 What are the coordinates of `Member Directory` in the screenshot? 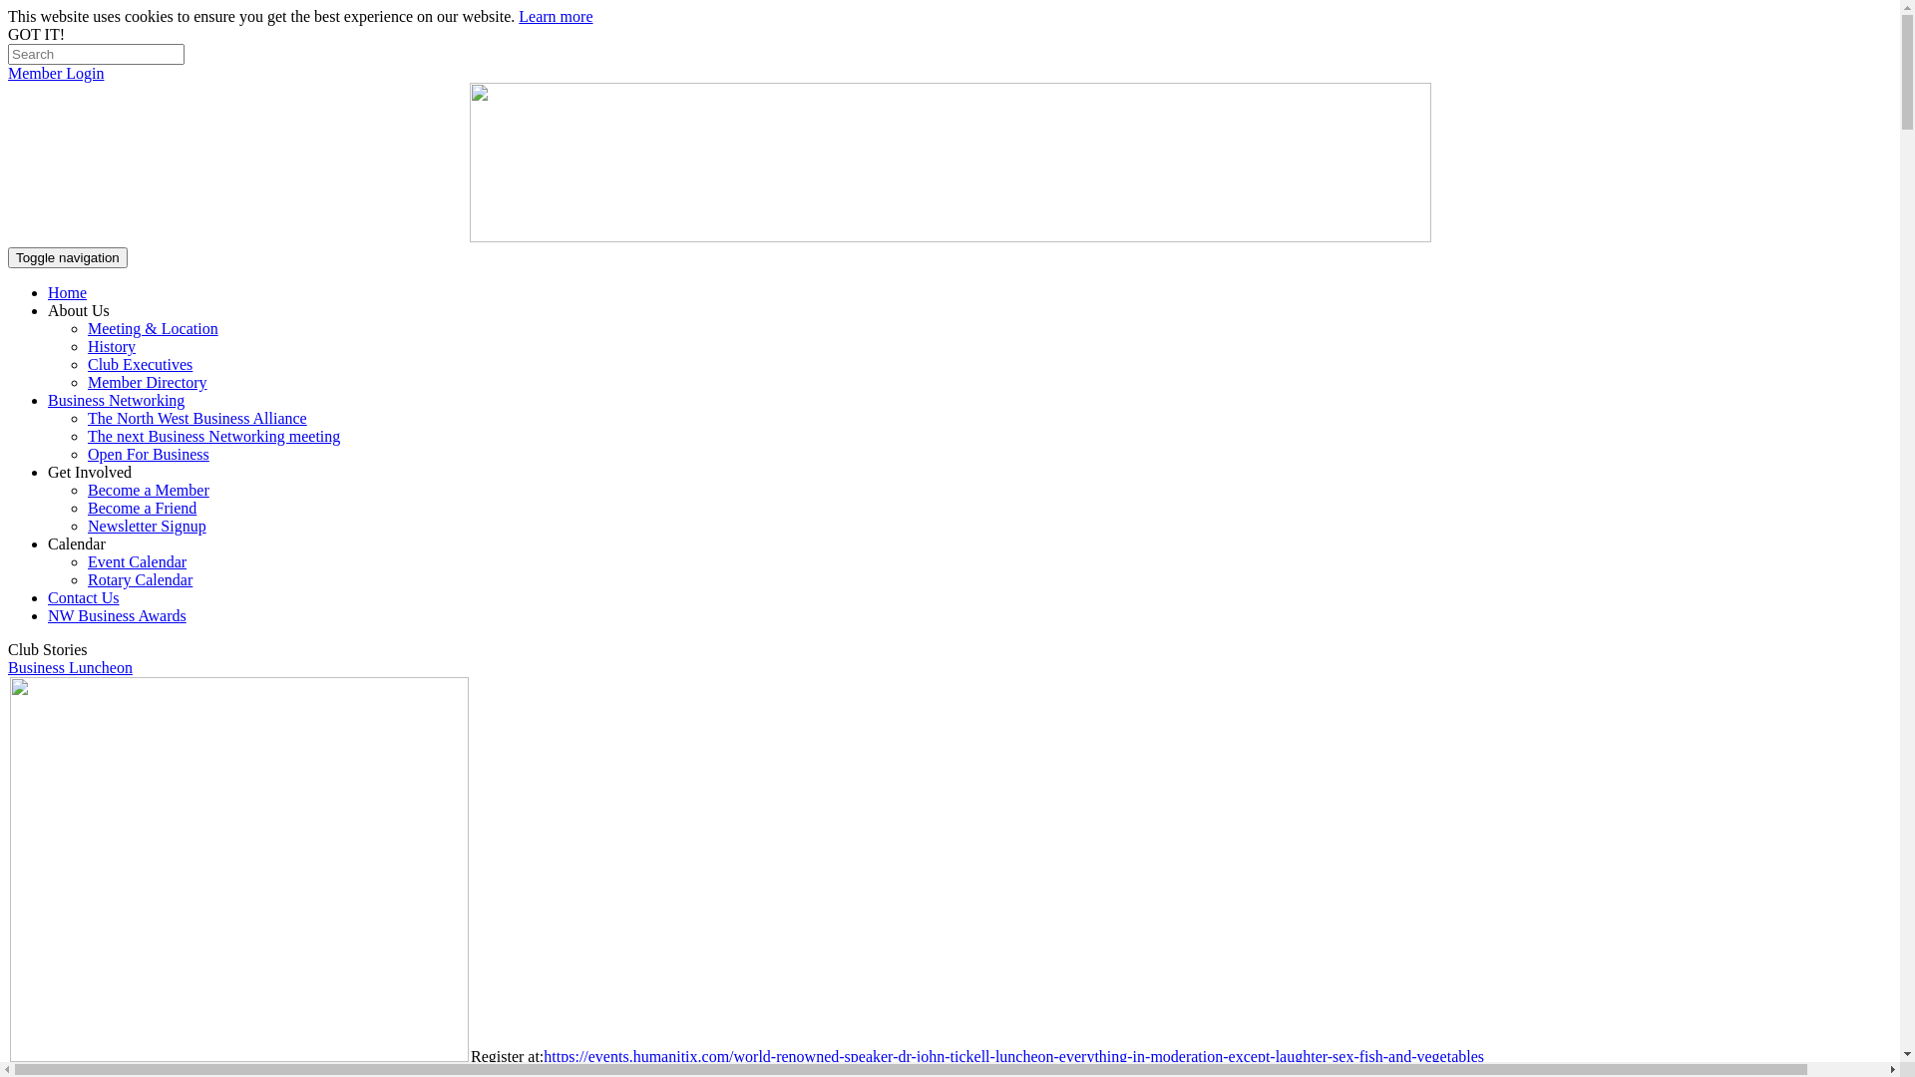 It's located at (148, 383).